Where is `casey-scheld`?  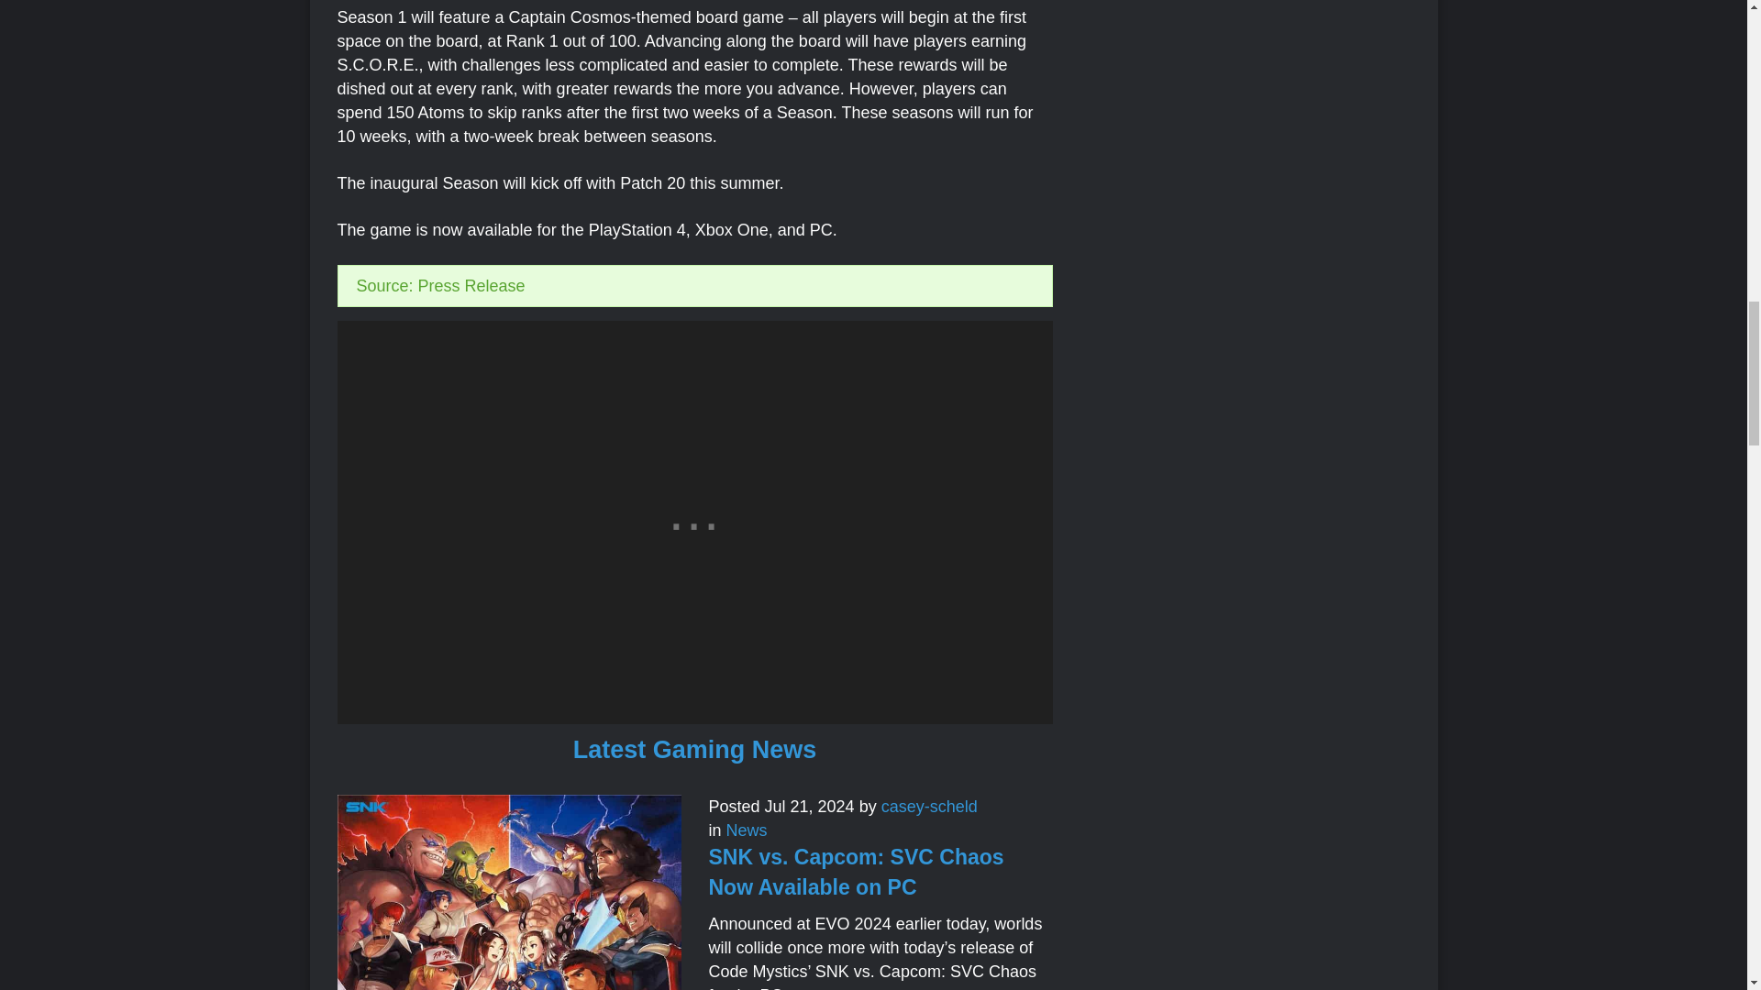 casey-scheld is located at coordinates (929, 807).